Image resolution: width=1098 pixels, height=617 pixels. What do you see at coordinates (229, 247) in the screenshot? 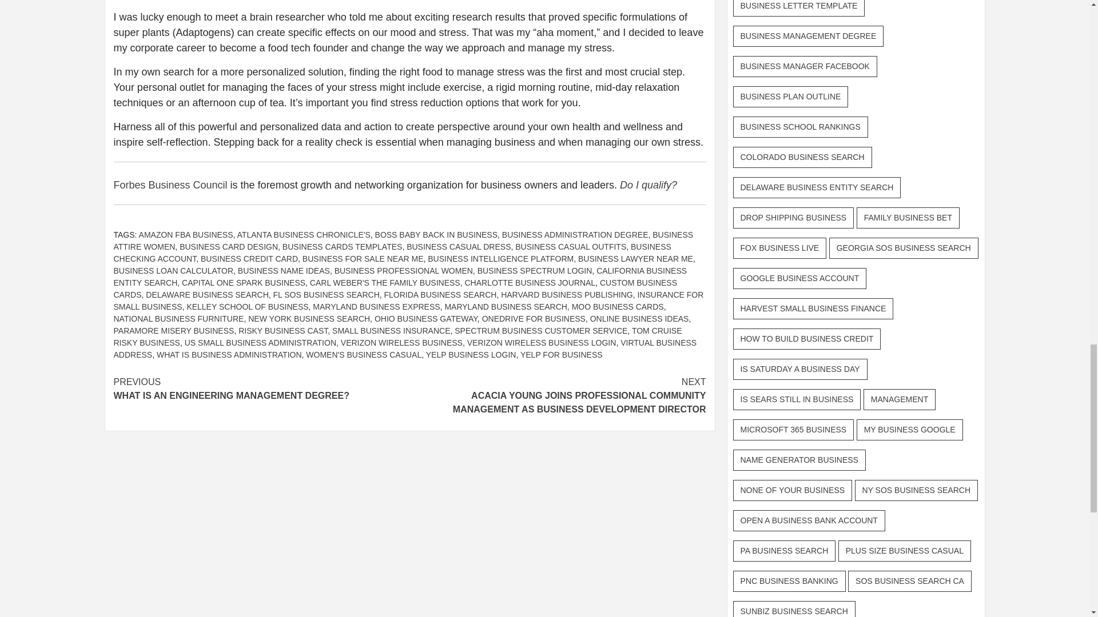
I see `BUSINESS CARD DESIGN` at bounding box center [229, 247].